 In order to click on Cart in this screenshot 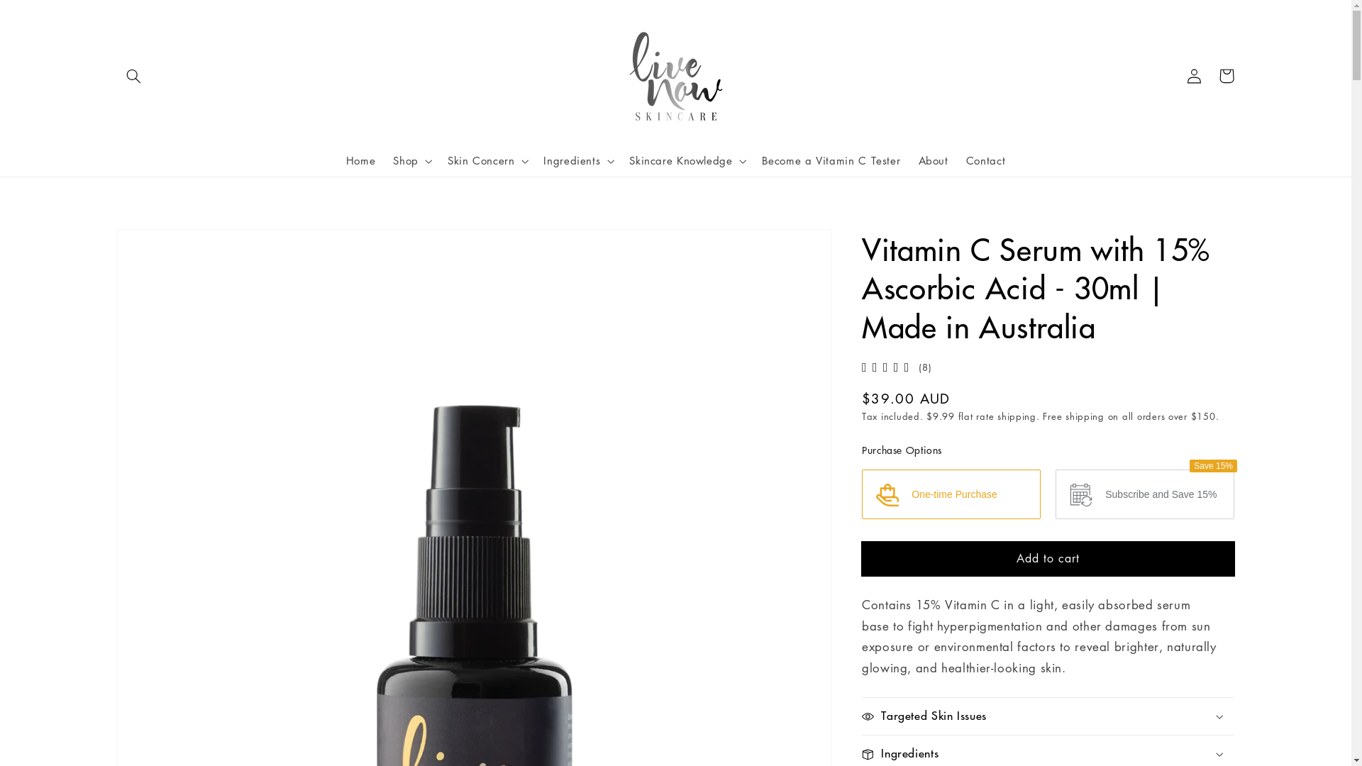, I will do `click(1227, 76)`.